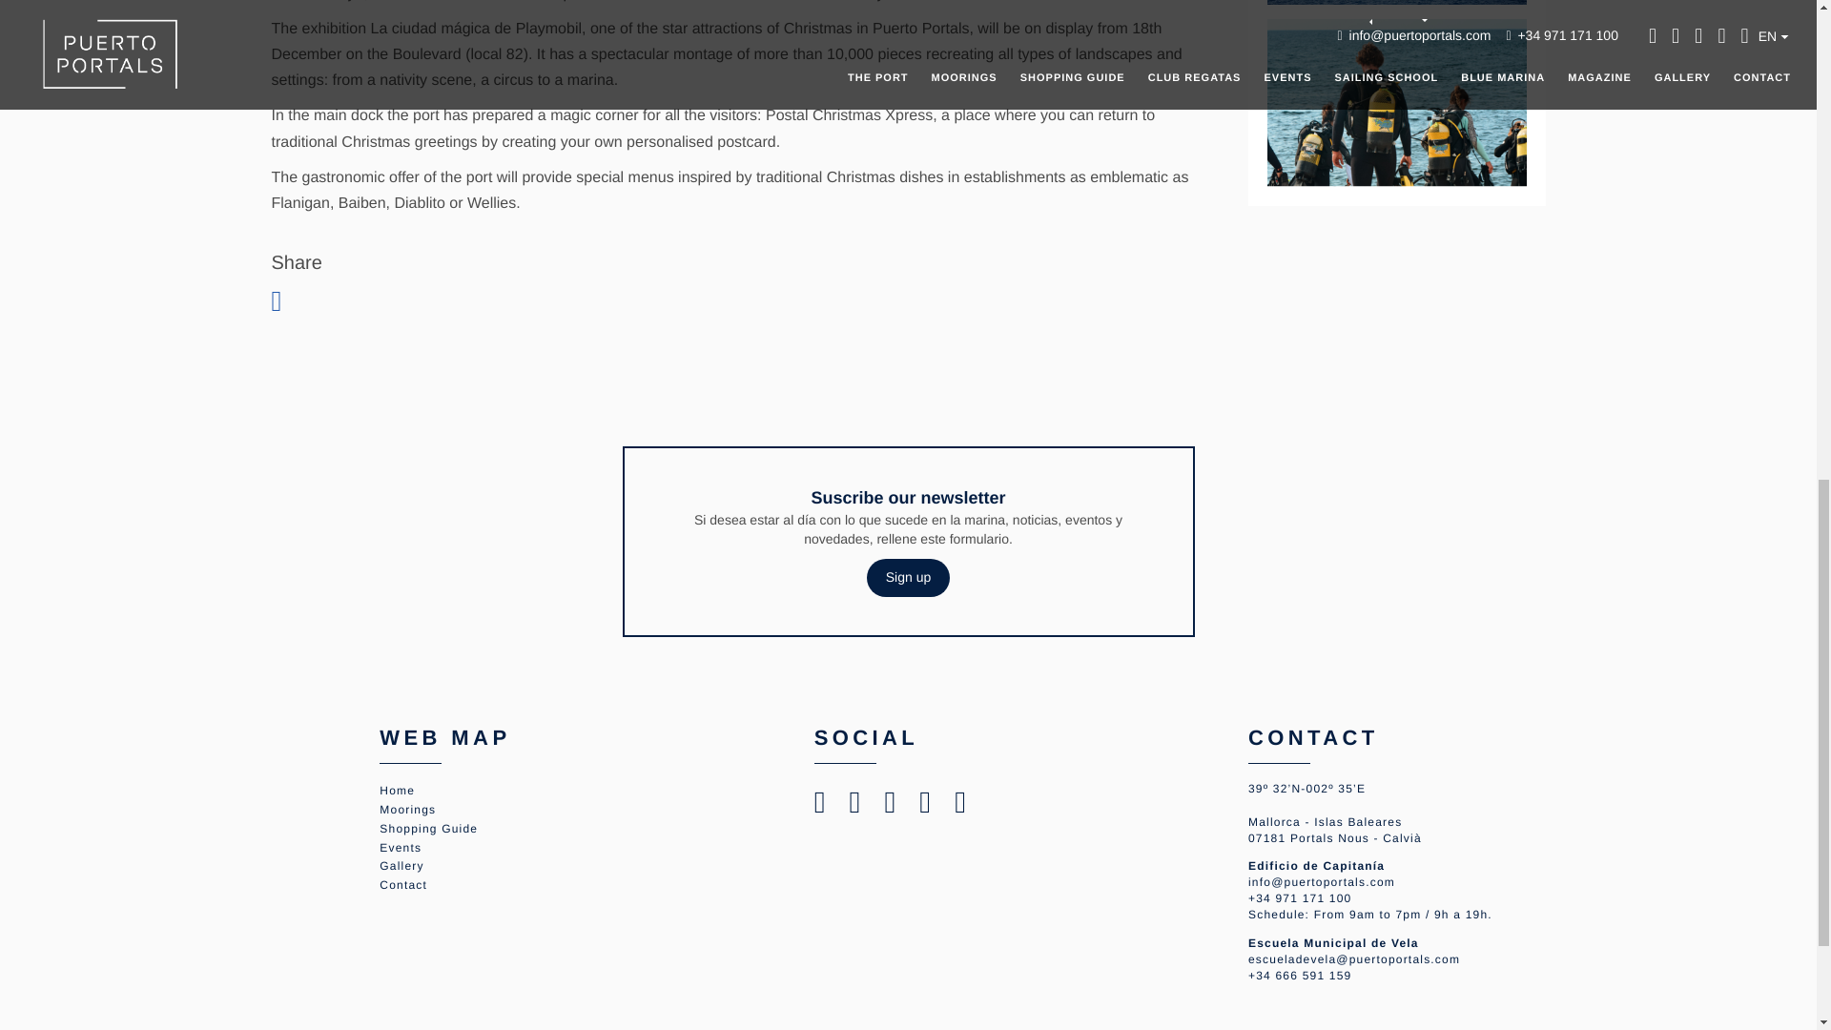 This screenshot has width=1831, height=1030. I want to click on Events, so click(400, 848).